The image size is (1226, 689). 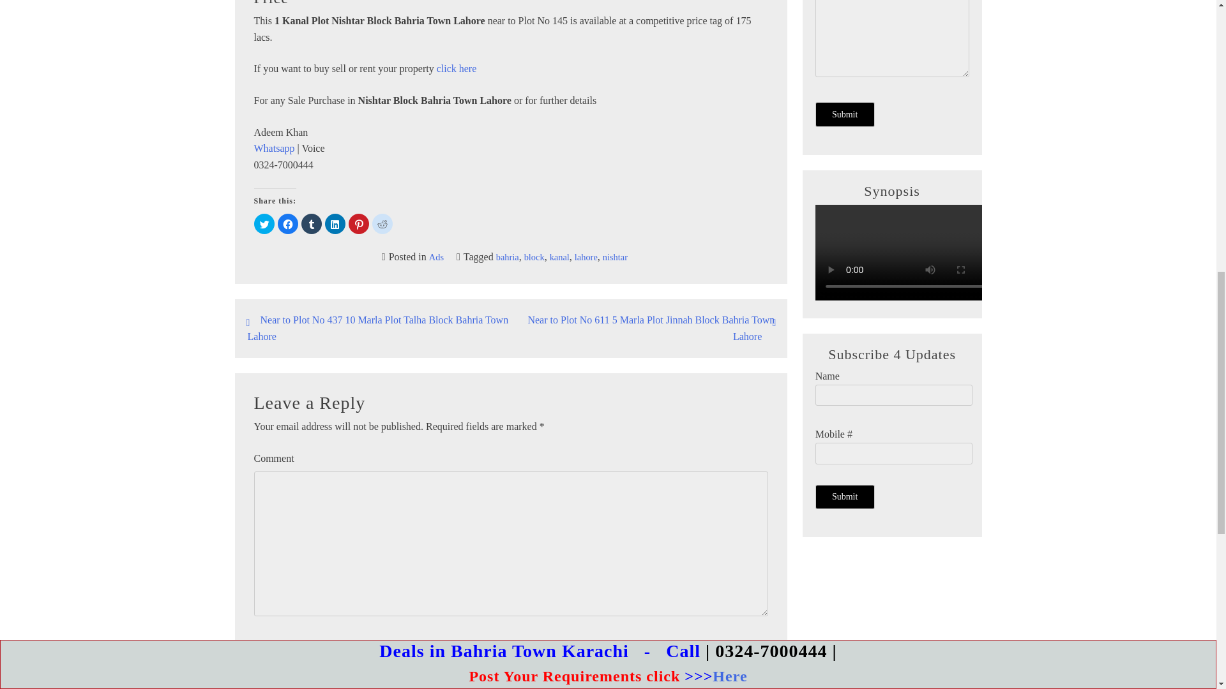 What do you see at coordinates (335, 223) in the screenshot?
I see `Click to share on LinkedIn` at bounding box center [335, 223].